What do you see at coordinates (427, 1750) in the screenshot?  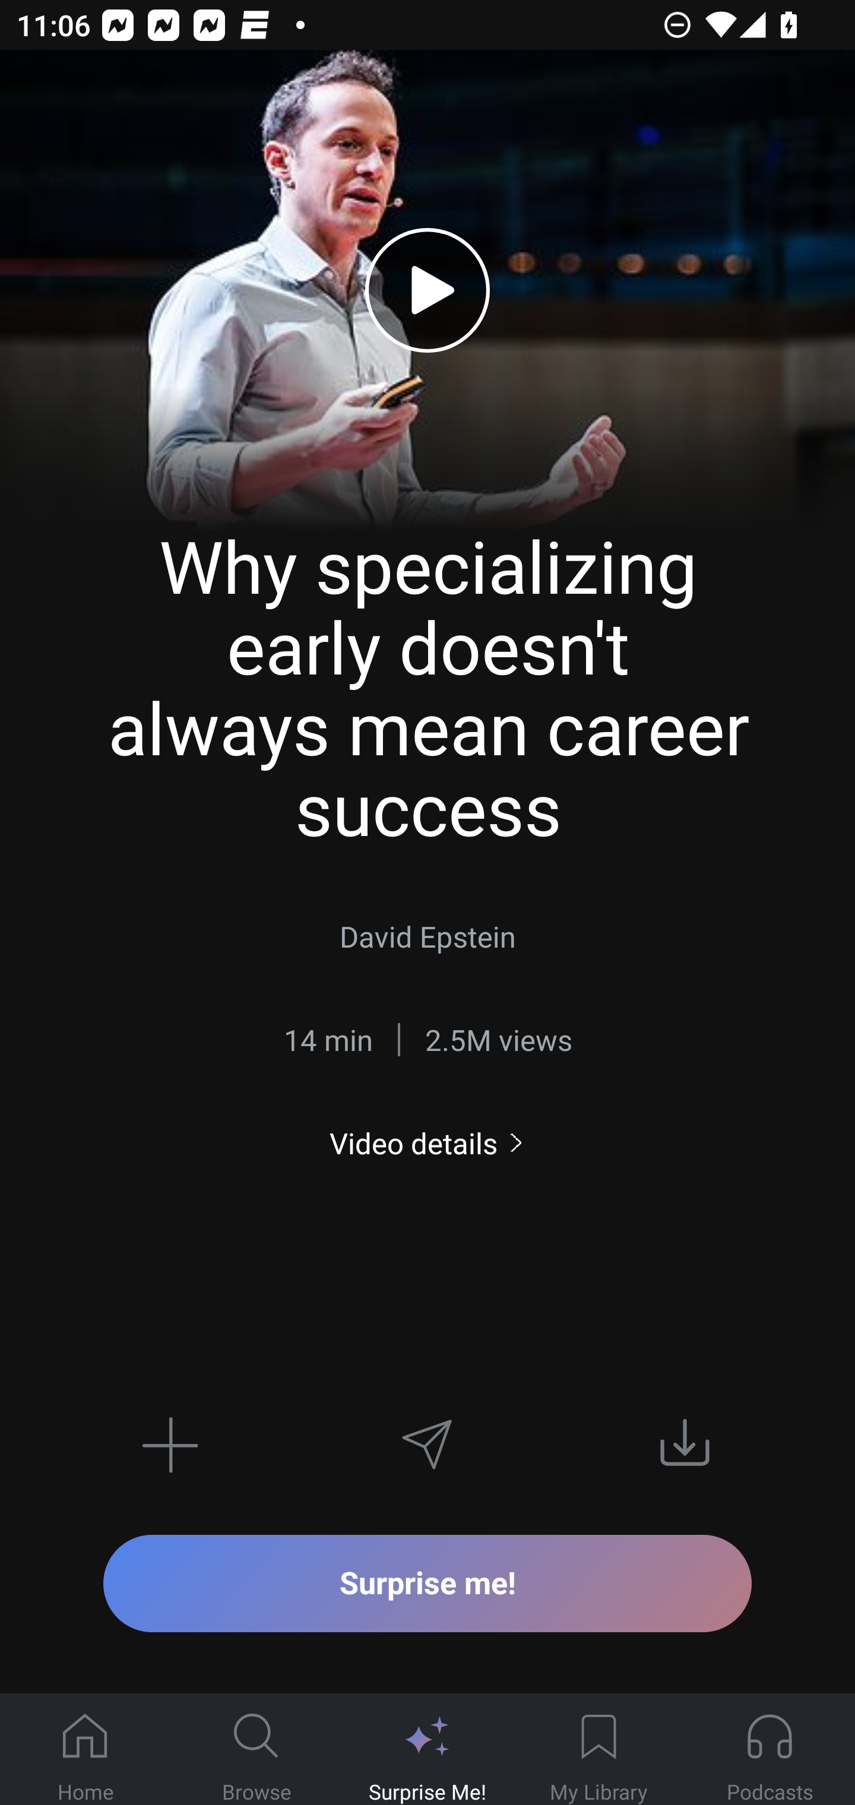 I see `Surprise Me!` at bounding box center [427, 1750].